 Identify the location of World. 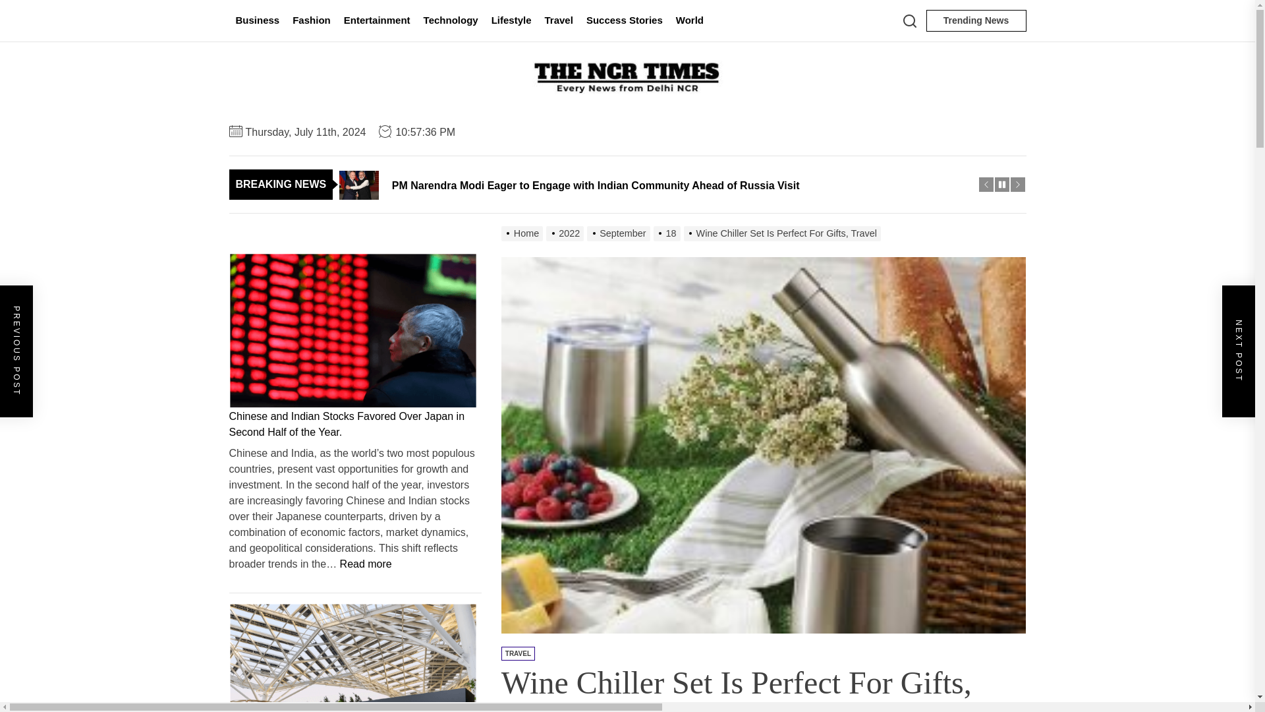
(689, 20).